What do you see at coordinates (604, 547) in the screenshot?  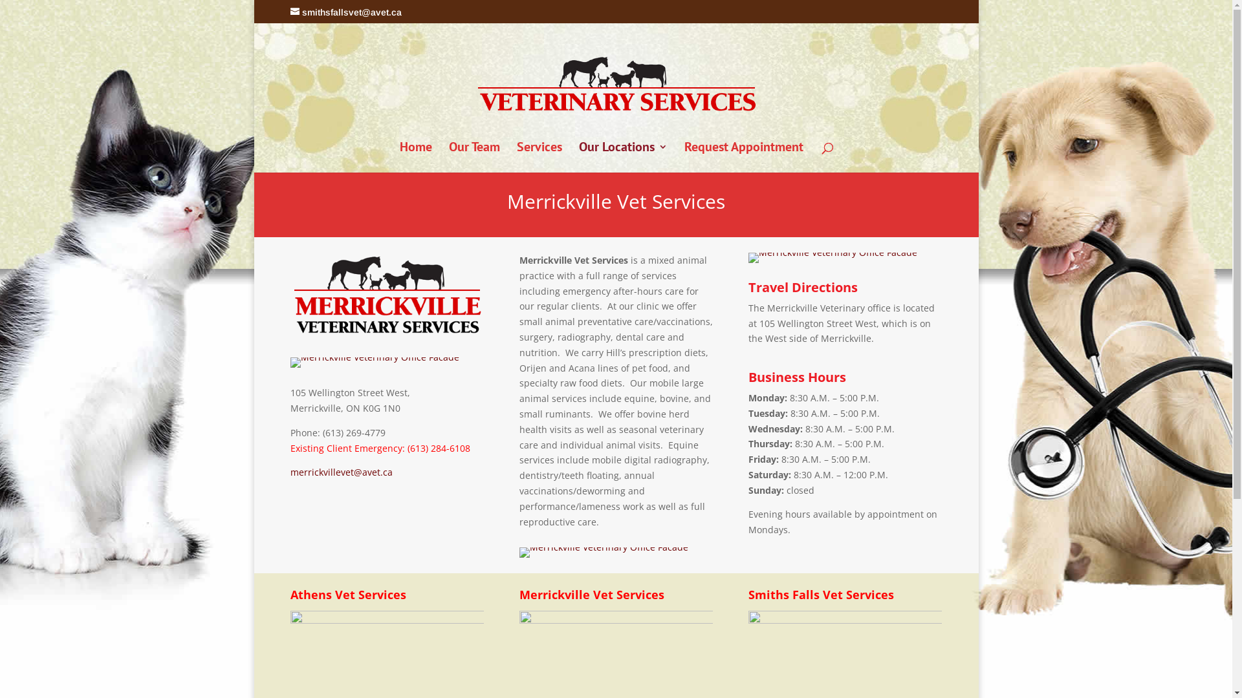 I see `Merrickville Veterinary Office Facade` at bounding box center [604, 547].